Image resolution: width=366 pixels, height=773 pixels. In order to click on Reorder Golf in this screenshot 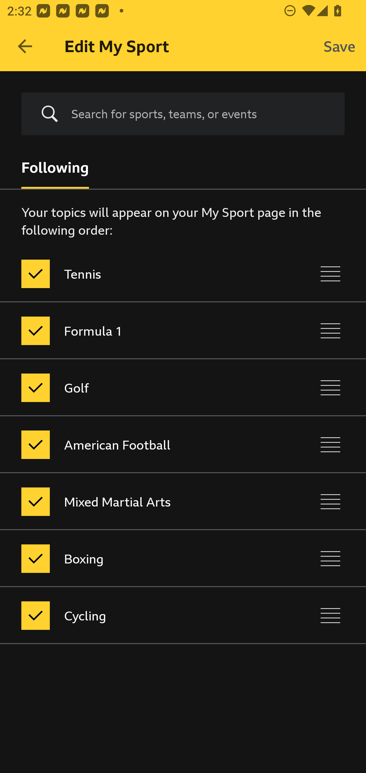, I will do `click(330, 388)`.